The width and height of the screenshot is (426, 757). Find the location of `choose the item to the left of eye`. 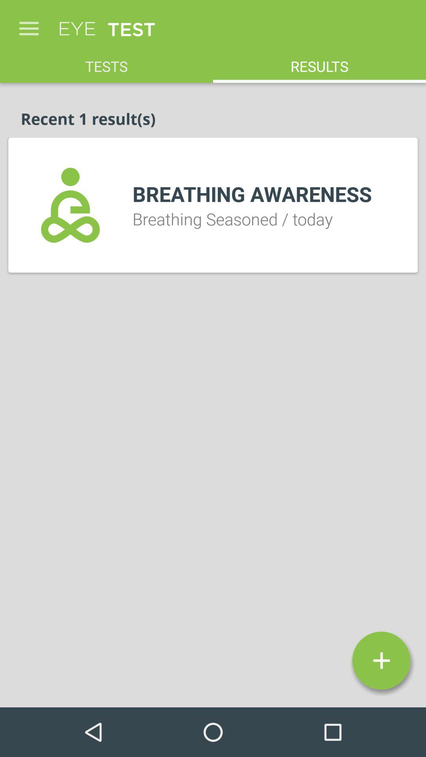

choose the item to the left of eye is located at coordinates (29, 24).